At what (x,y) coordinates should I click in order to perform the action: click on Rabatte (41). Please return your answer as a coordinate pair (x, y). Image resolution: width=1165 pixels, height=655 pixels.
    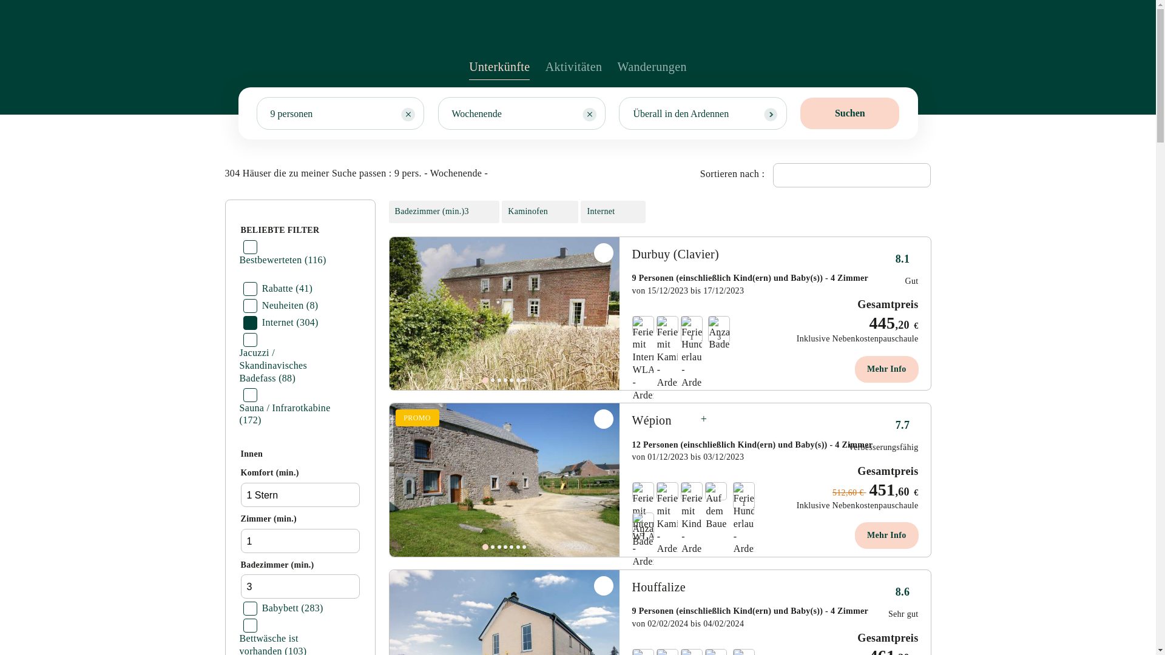
    Looking at the image, I should click on (278, 289).